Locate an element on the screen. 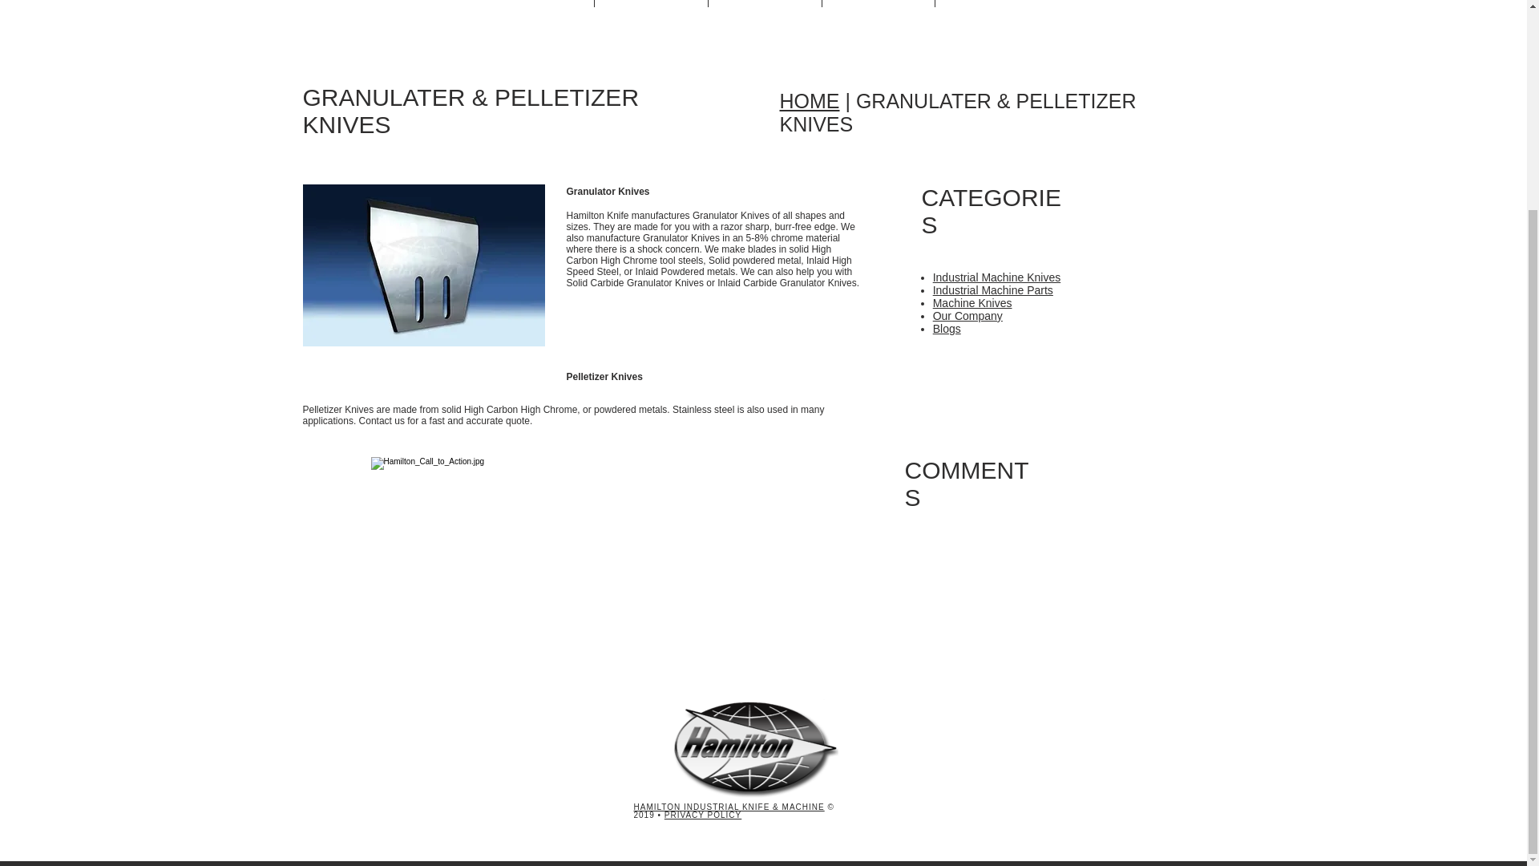 The width and height of the screenshot is (1539, 866). Blogs is located at coordinates (946, 328).